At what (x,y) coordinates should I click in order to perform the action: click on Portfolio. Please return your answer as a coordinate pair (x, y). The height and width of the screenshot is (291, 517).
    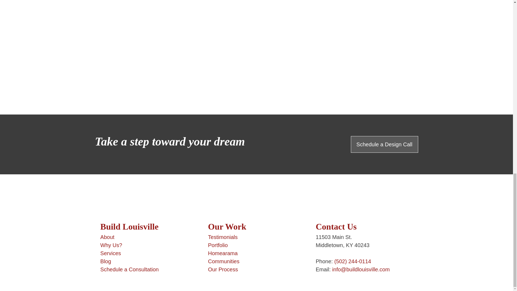
    Looking at the image, I should click on (218, 245).